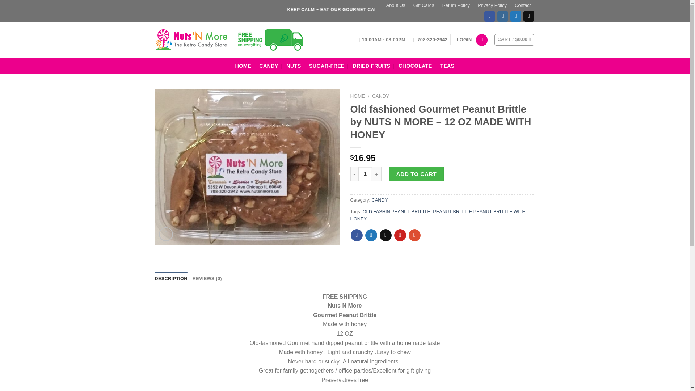 Image resolution: width=695 pixels, height=391 pixels. Describe the element at coordinates (371, 66) in the screenshot. I see `DRIED FRUITS` at that location.